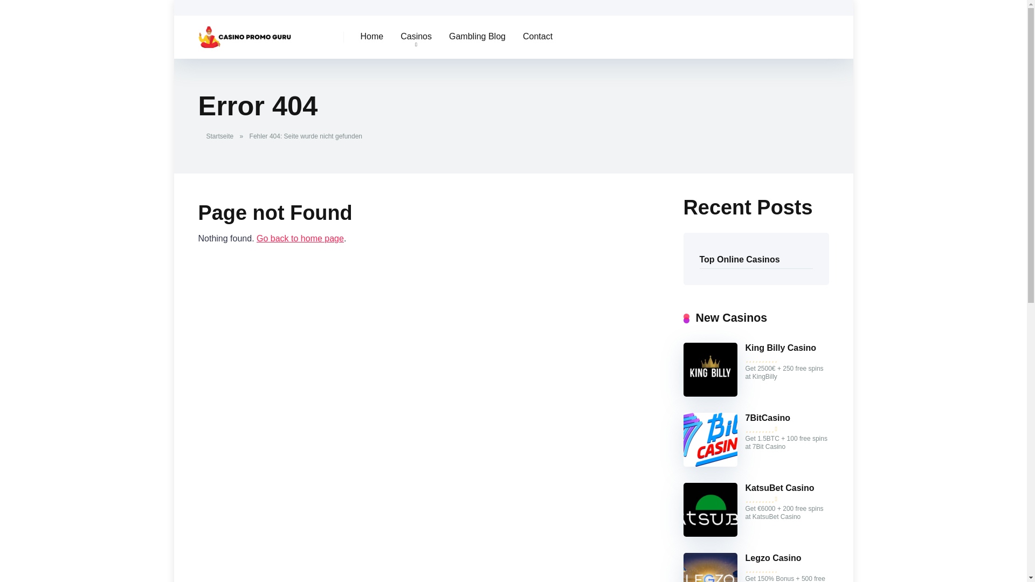 The width and height of the screenshot is (1035, 582). What do you see at coordinates (710, 463) in the screenshot?
I see `7BitCasino` at bounding box center [710, 463].